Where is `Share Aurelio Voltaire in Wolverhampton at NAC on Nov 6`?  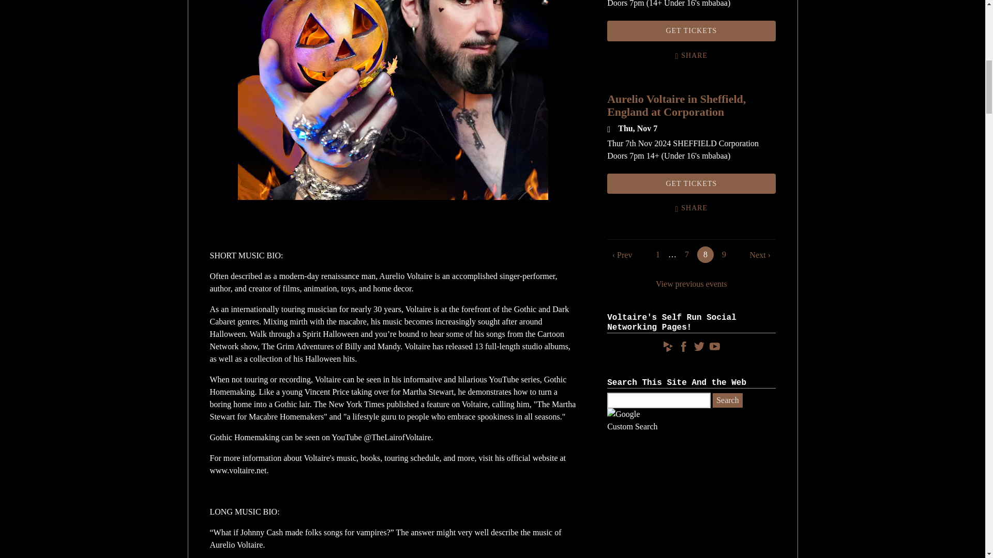 Share Aurelio Voltaire in Wolverhampton at NAC on Nov 6 is located at coordinates (691, 56).